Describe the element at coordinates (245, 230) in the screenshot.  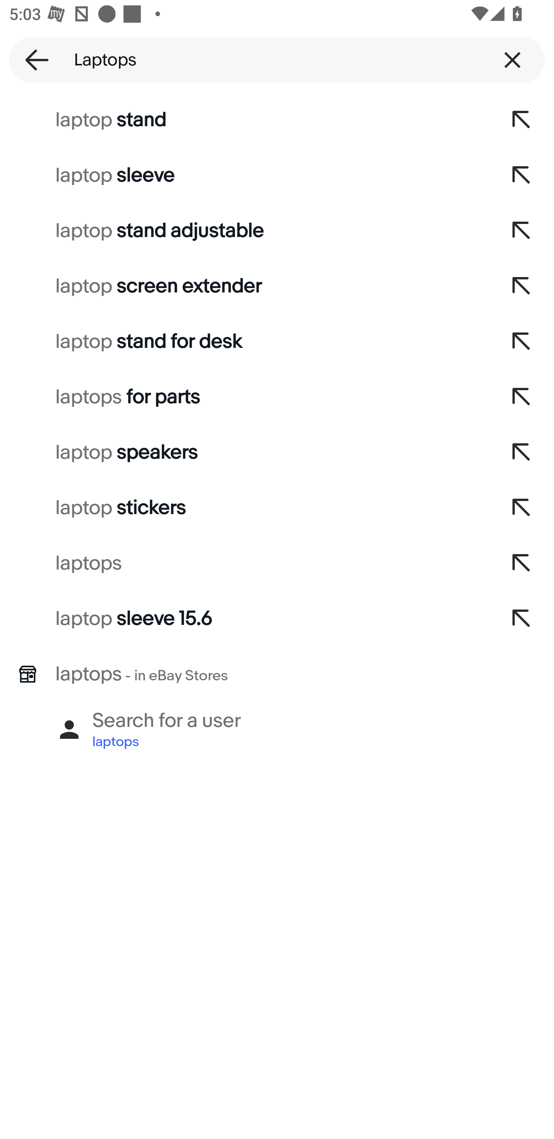
I see `laptop stand adjustable` at that location.